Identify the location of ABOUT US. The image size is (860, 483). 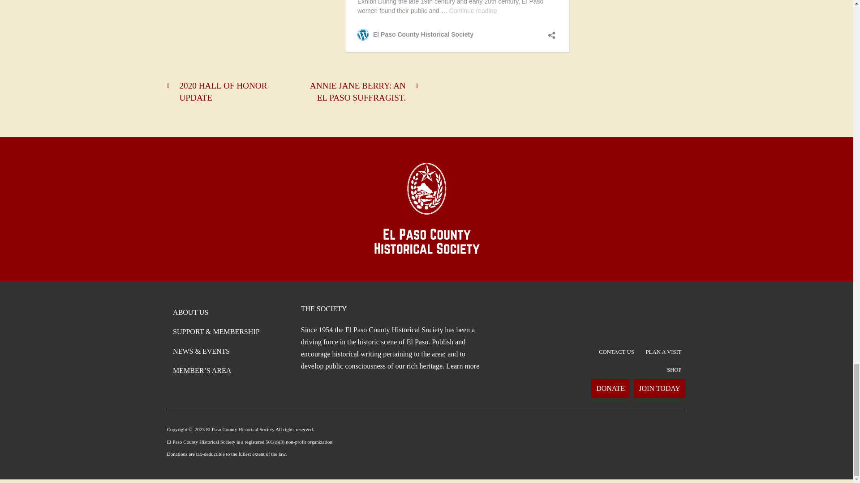
(190, 312).